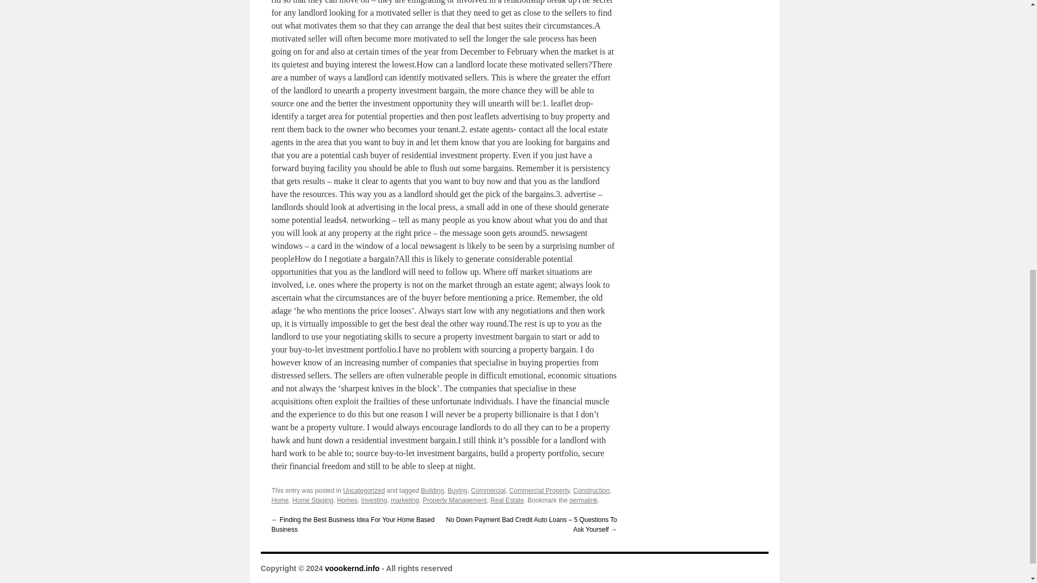  Describe the element at coordinates (364, 490) in the screenshot. I see `Uncategorized` at that location.